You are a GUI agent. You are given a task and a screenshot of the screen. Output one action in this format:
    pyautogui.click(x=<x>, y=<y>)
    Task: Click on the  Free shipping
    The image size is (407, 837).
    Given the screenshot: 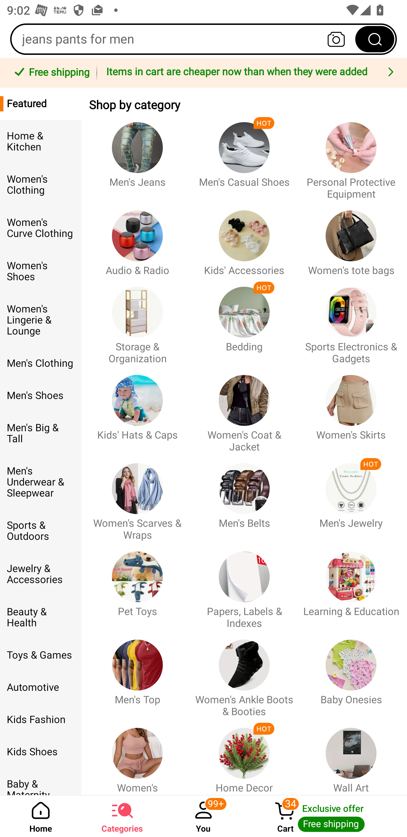 What is the action you would take?
    pyautogui.click(x=50, y=73)
    